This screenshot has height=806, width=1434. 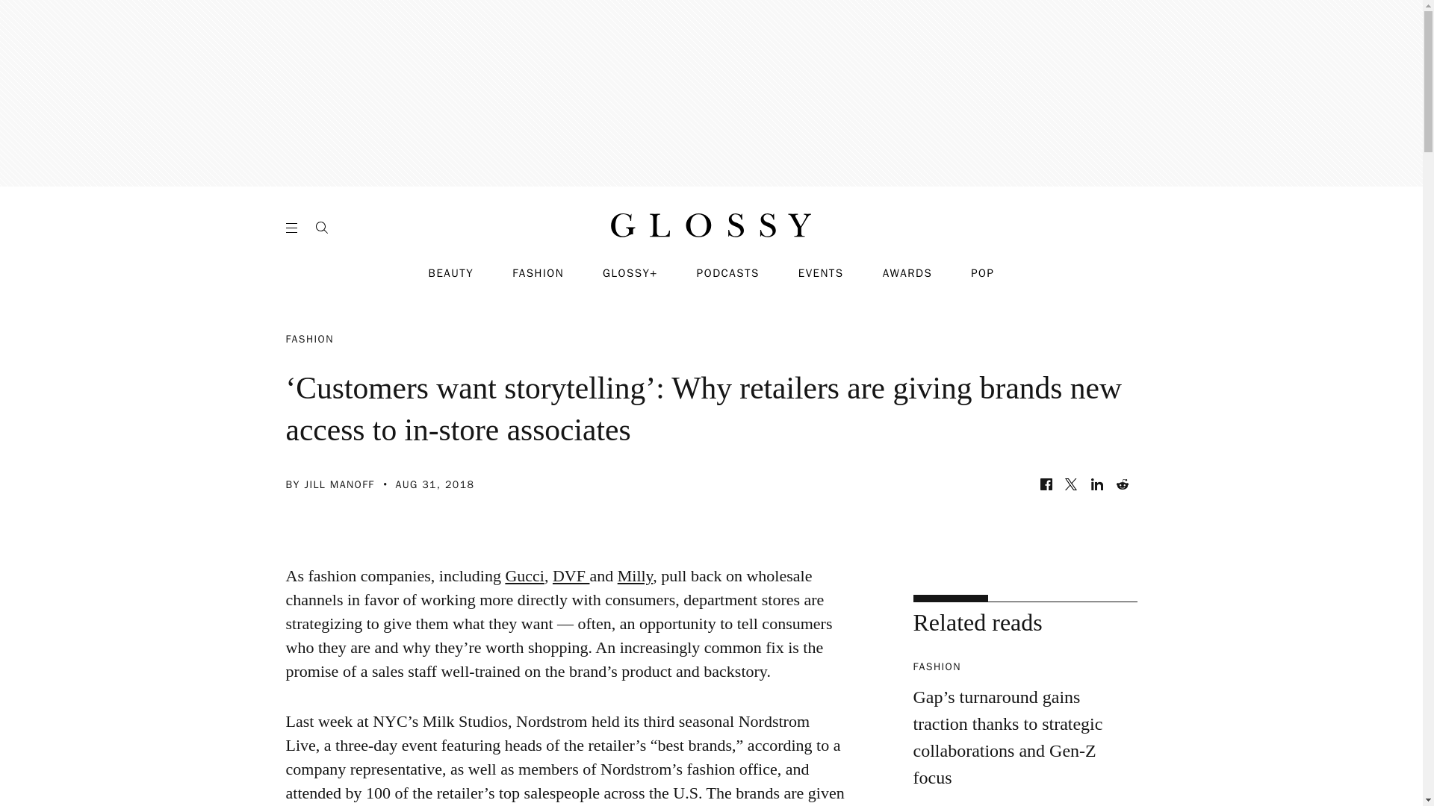 What do you see at coordinates (981, 273) in the screenshot?
I see `POP` at bounding box center [981, 273].